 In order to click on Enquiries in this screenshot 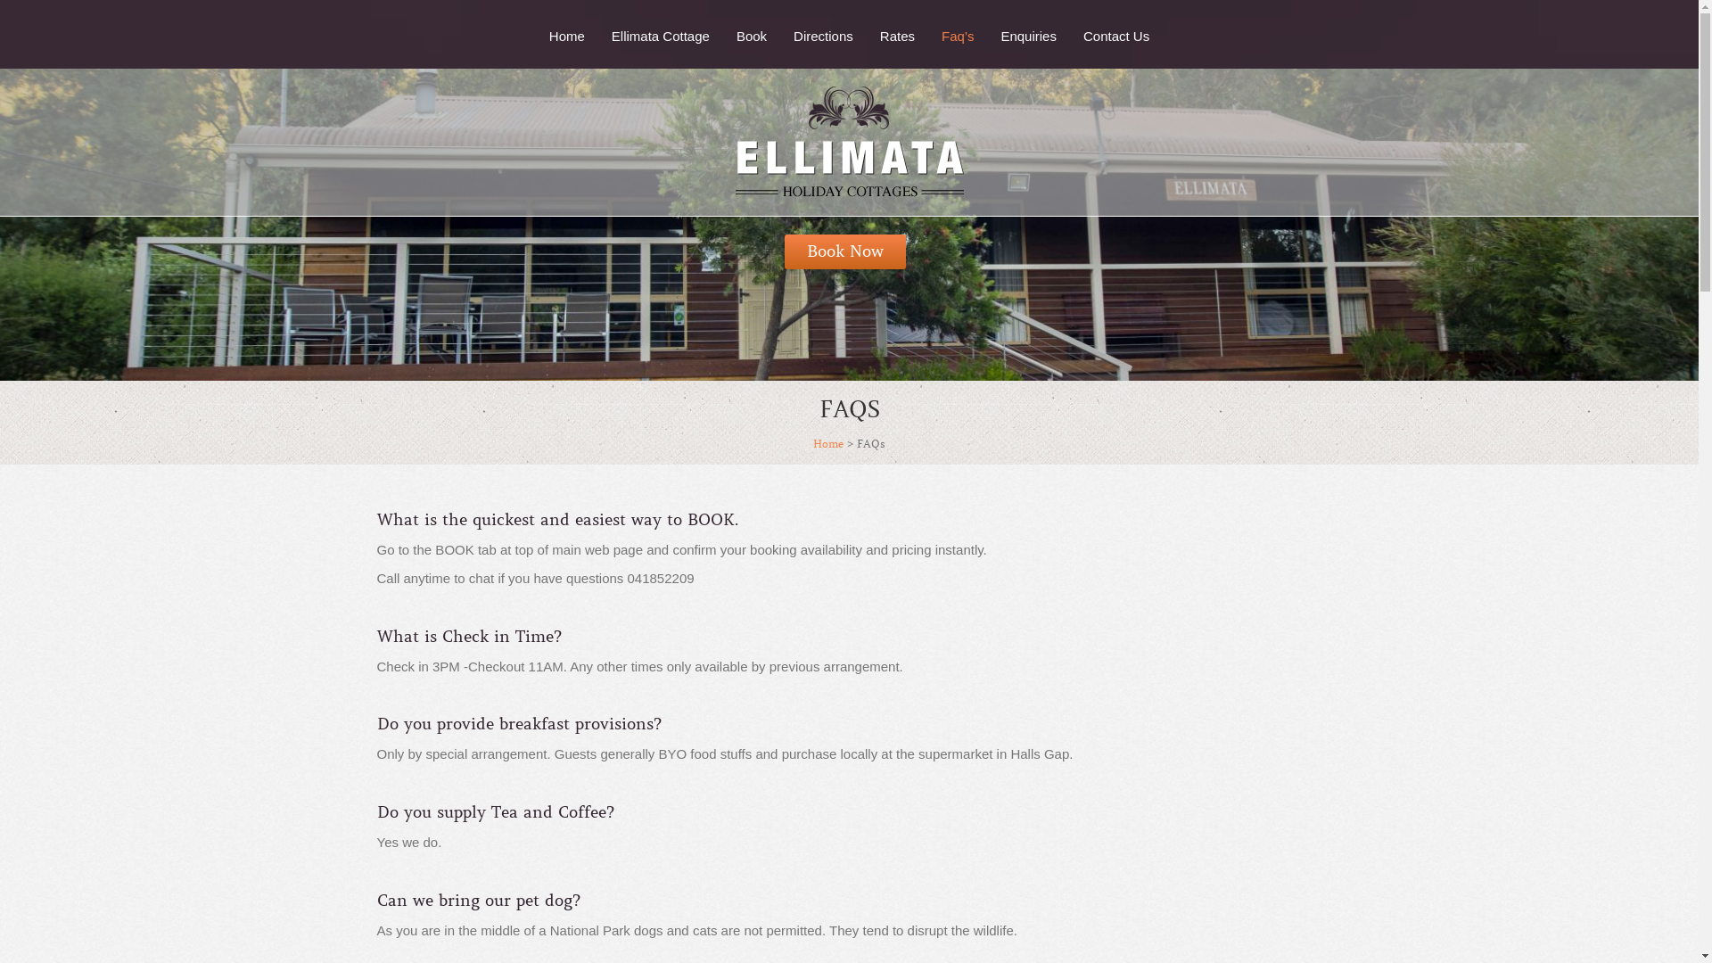, I will do `click(1029, 37)`.